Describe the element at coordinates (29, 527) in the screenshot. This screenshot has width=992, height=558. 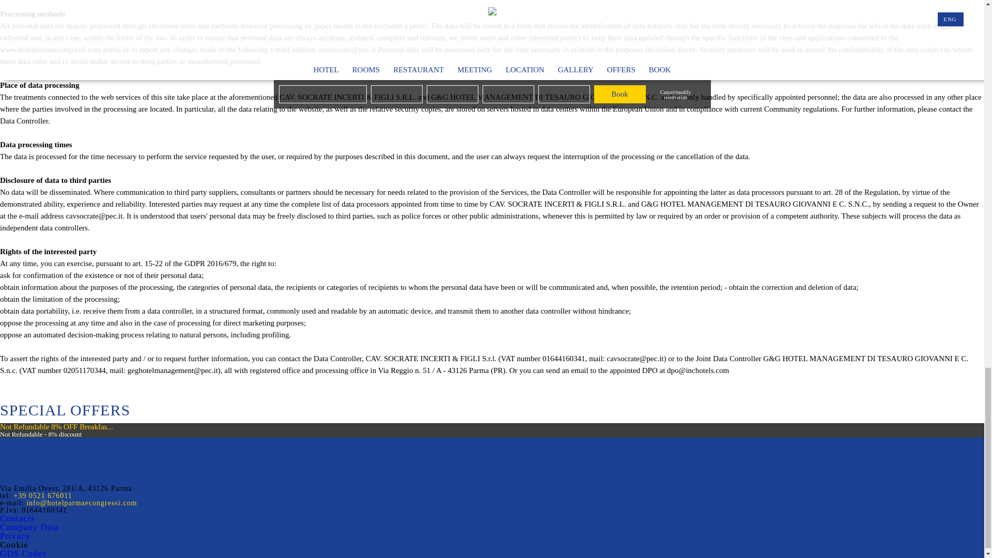
I see `Company Data` at that location.